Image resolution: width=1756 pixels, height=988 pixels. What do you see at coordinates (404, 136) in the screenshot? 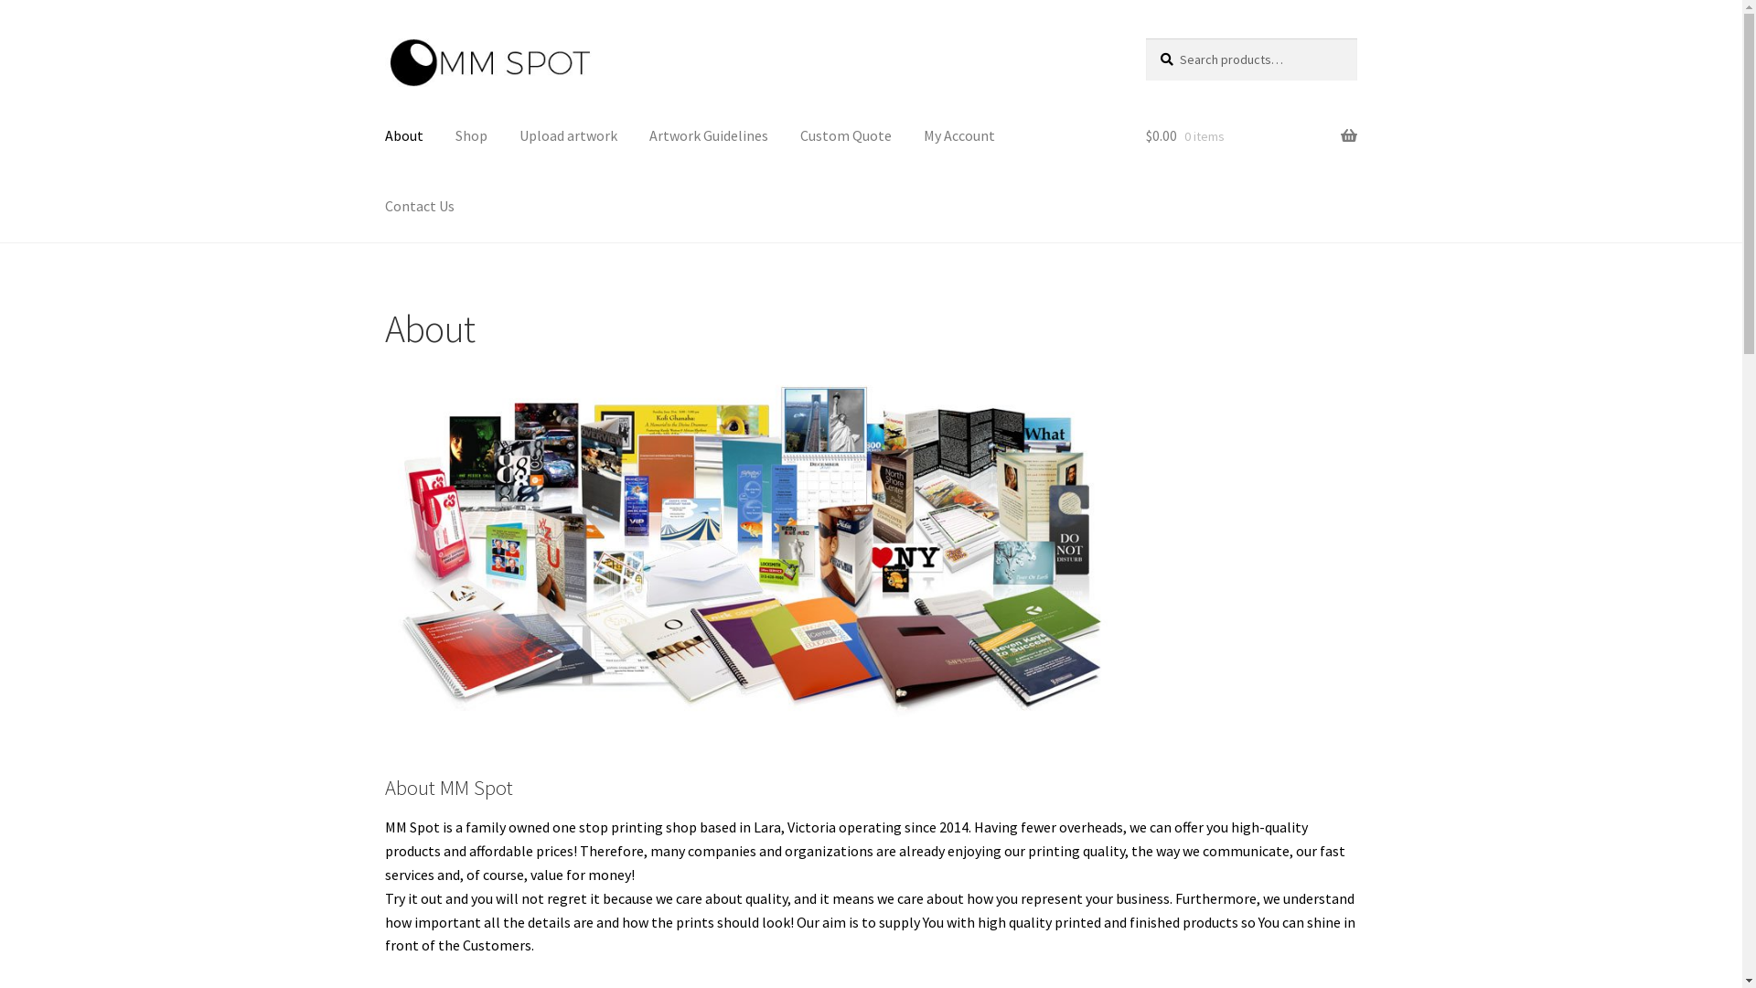
I see `About` at bounding box center [404, 136].